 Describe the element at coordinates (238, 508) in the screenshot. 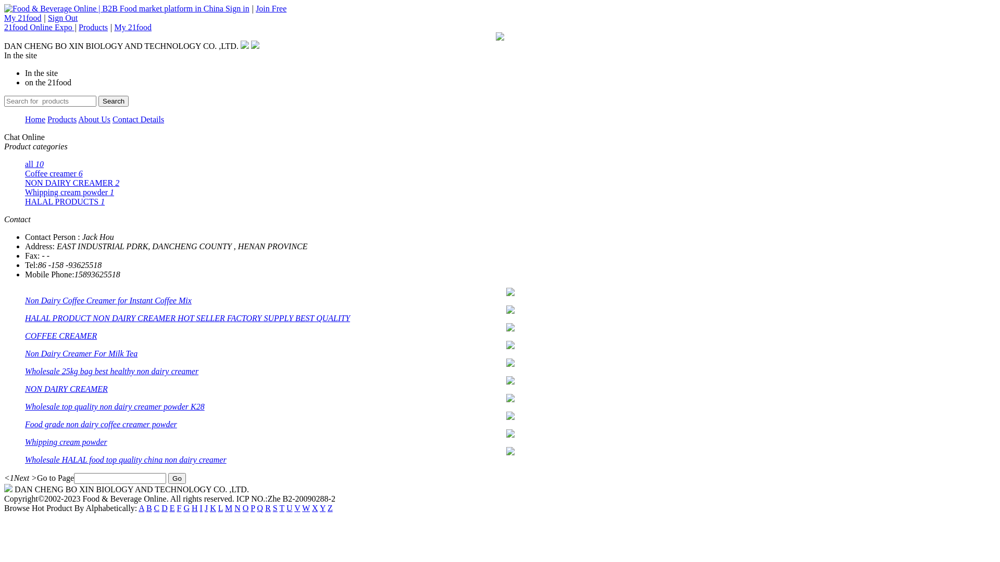

I see `N` at that location.